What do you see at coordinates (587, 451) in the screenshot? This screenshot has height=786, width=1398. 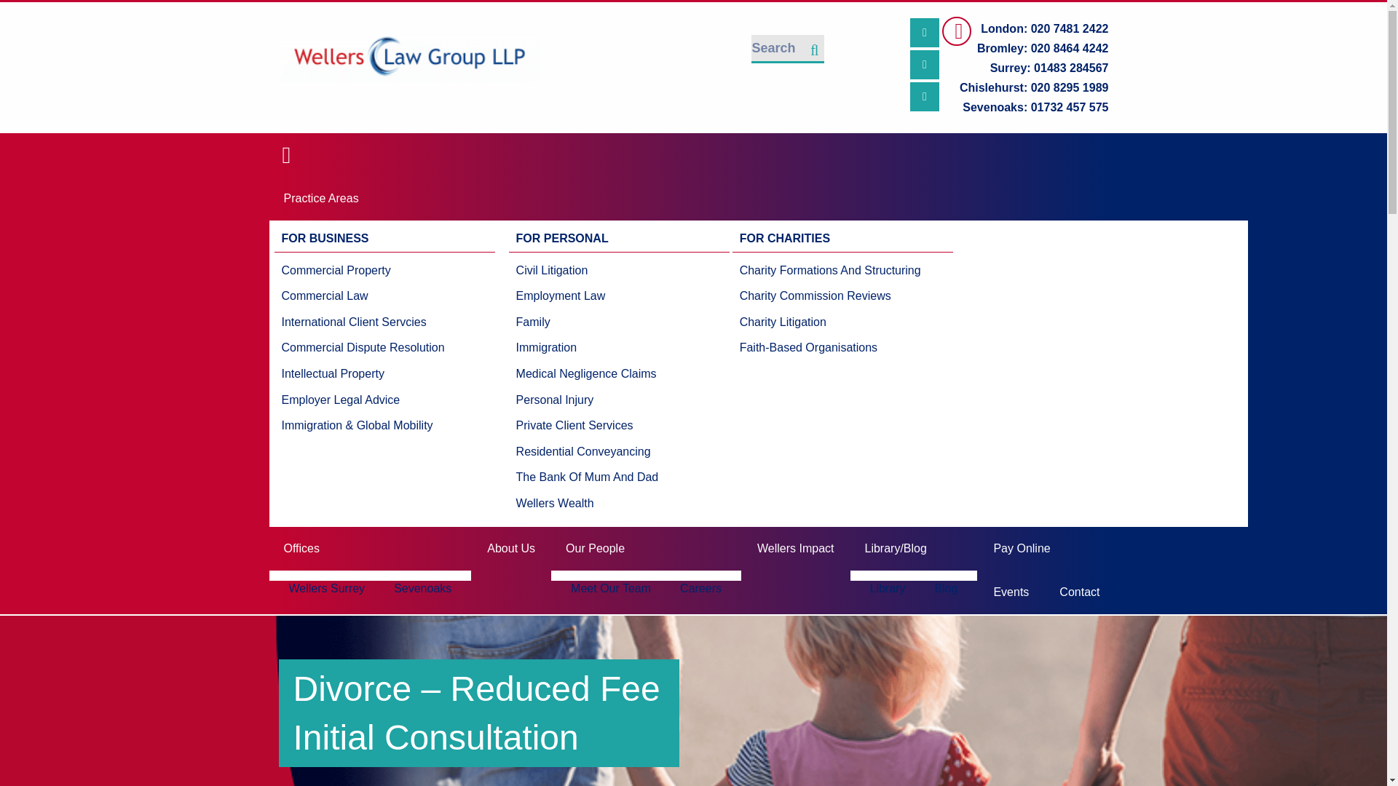 I see `Residential Conveyancing` at bounding box center [587, 451].